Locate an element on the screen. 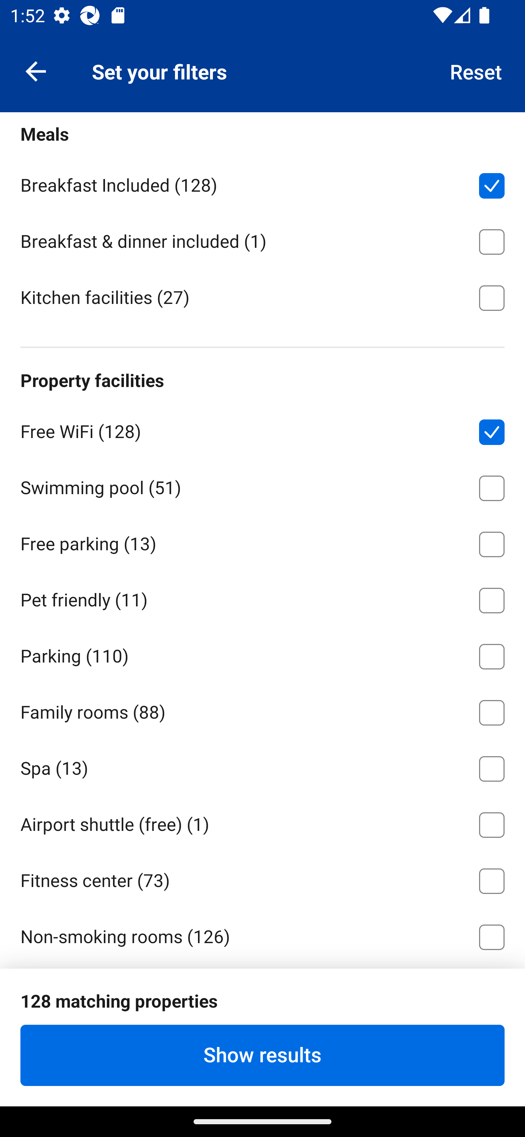  Free parking ⁦(13) is located at coordinates (262, 542).